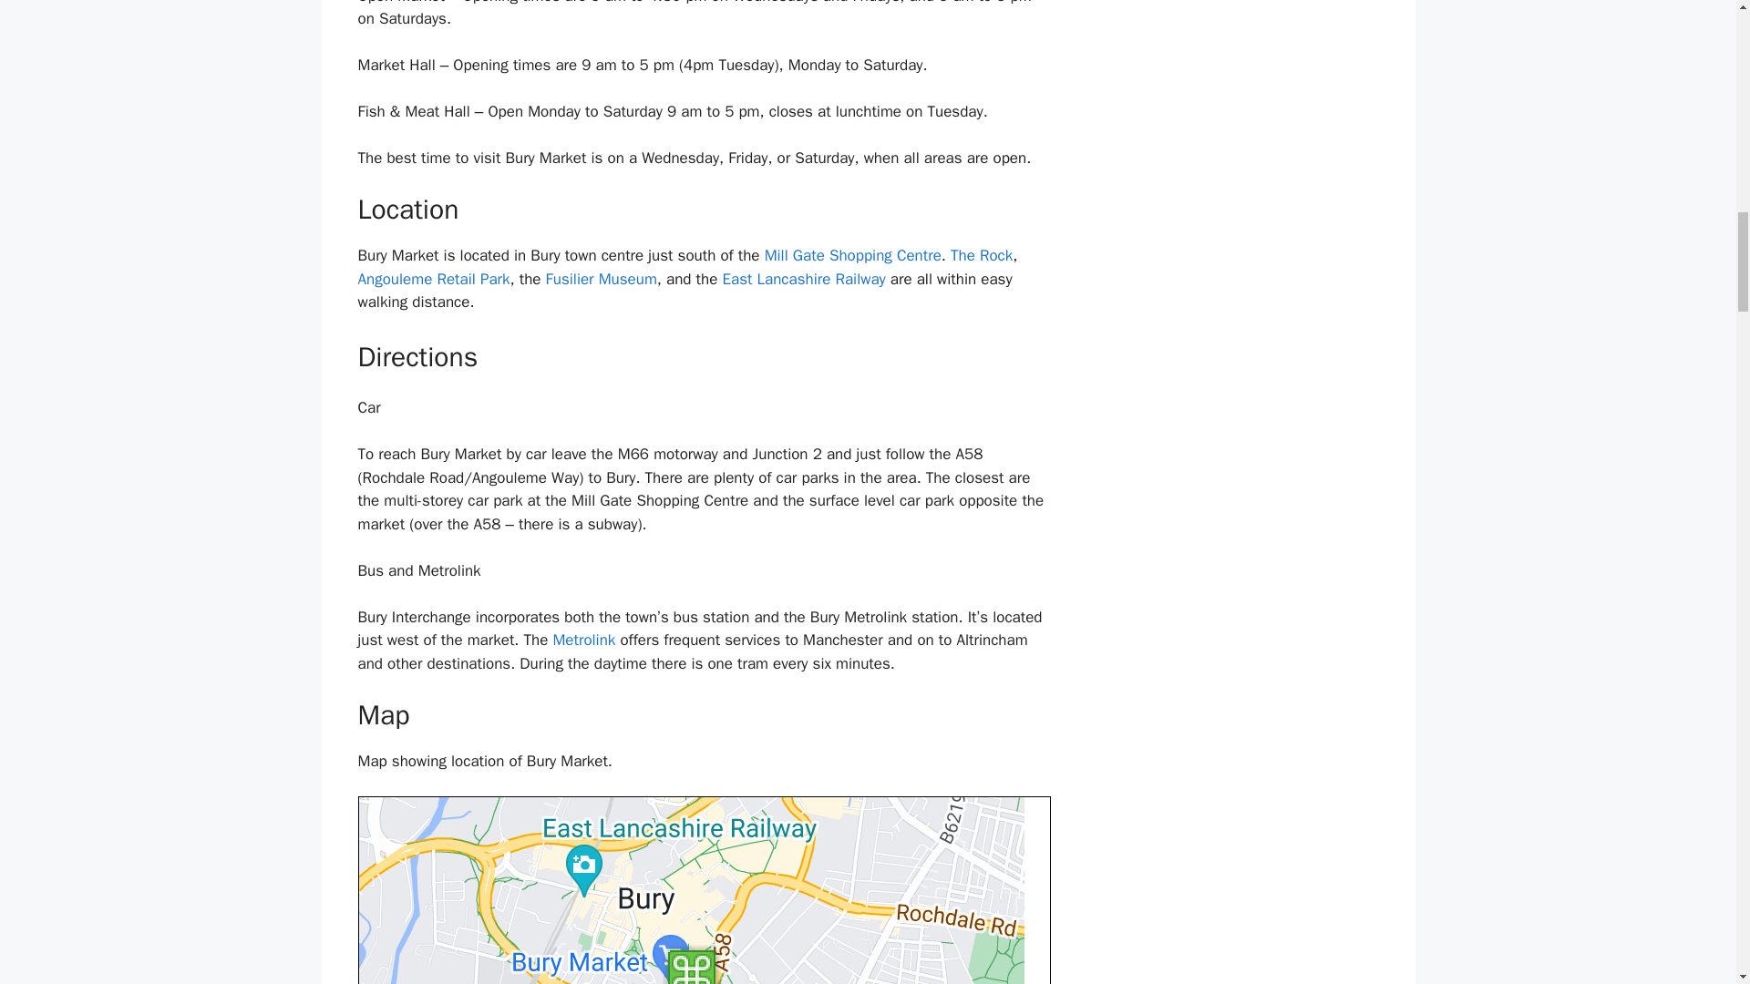  I want to click on Angouleme Retail Park, so click(432, 279).